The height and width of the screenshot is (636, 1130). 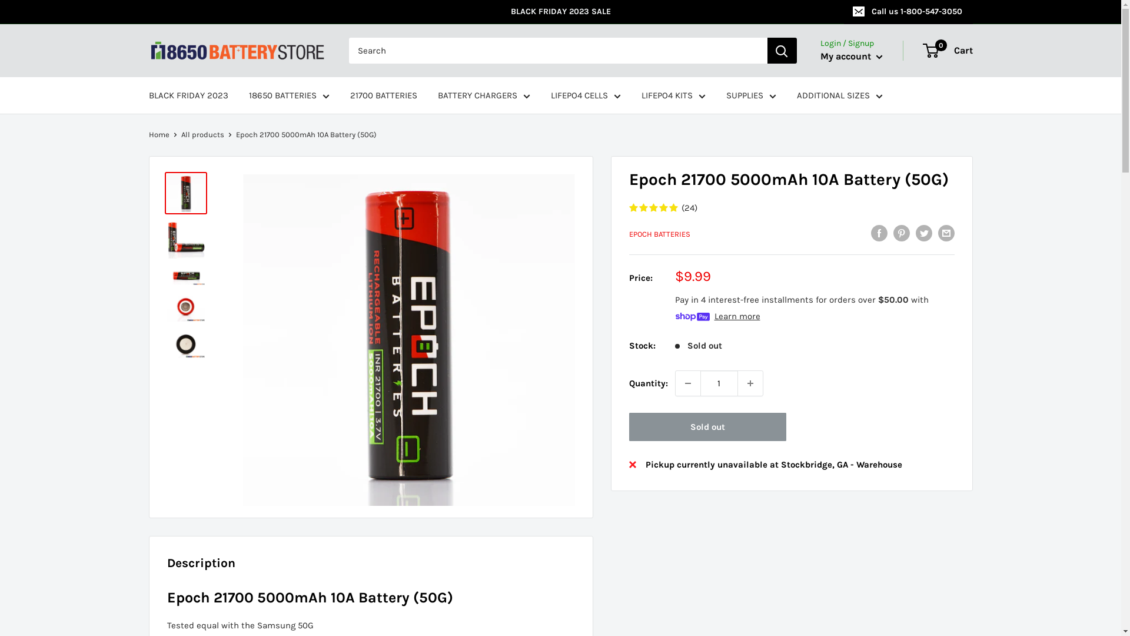 What do you see at coordinates (750, 383) in the screenshot?
I see `Increase quantity by 1` at bounding box center [750, 383].